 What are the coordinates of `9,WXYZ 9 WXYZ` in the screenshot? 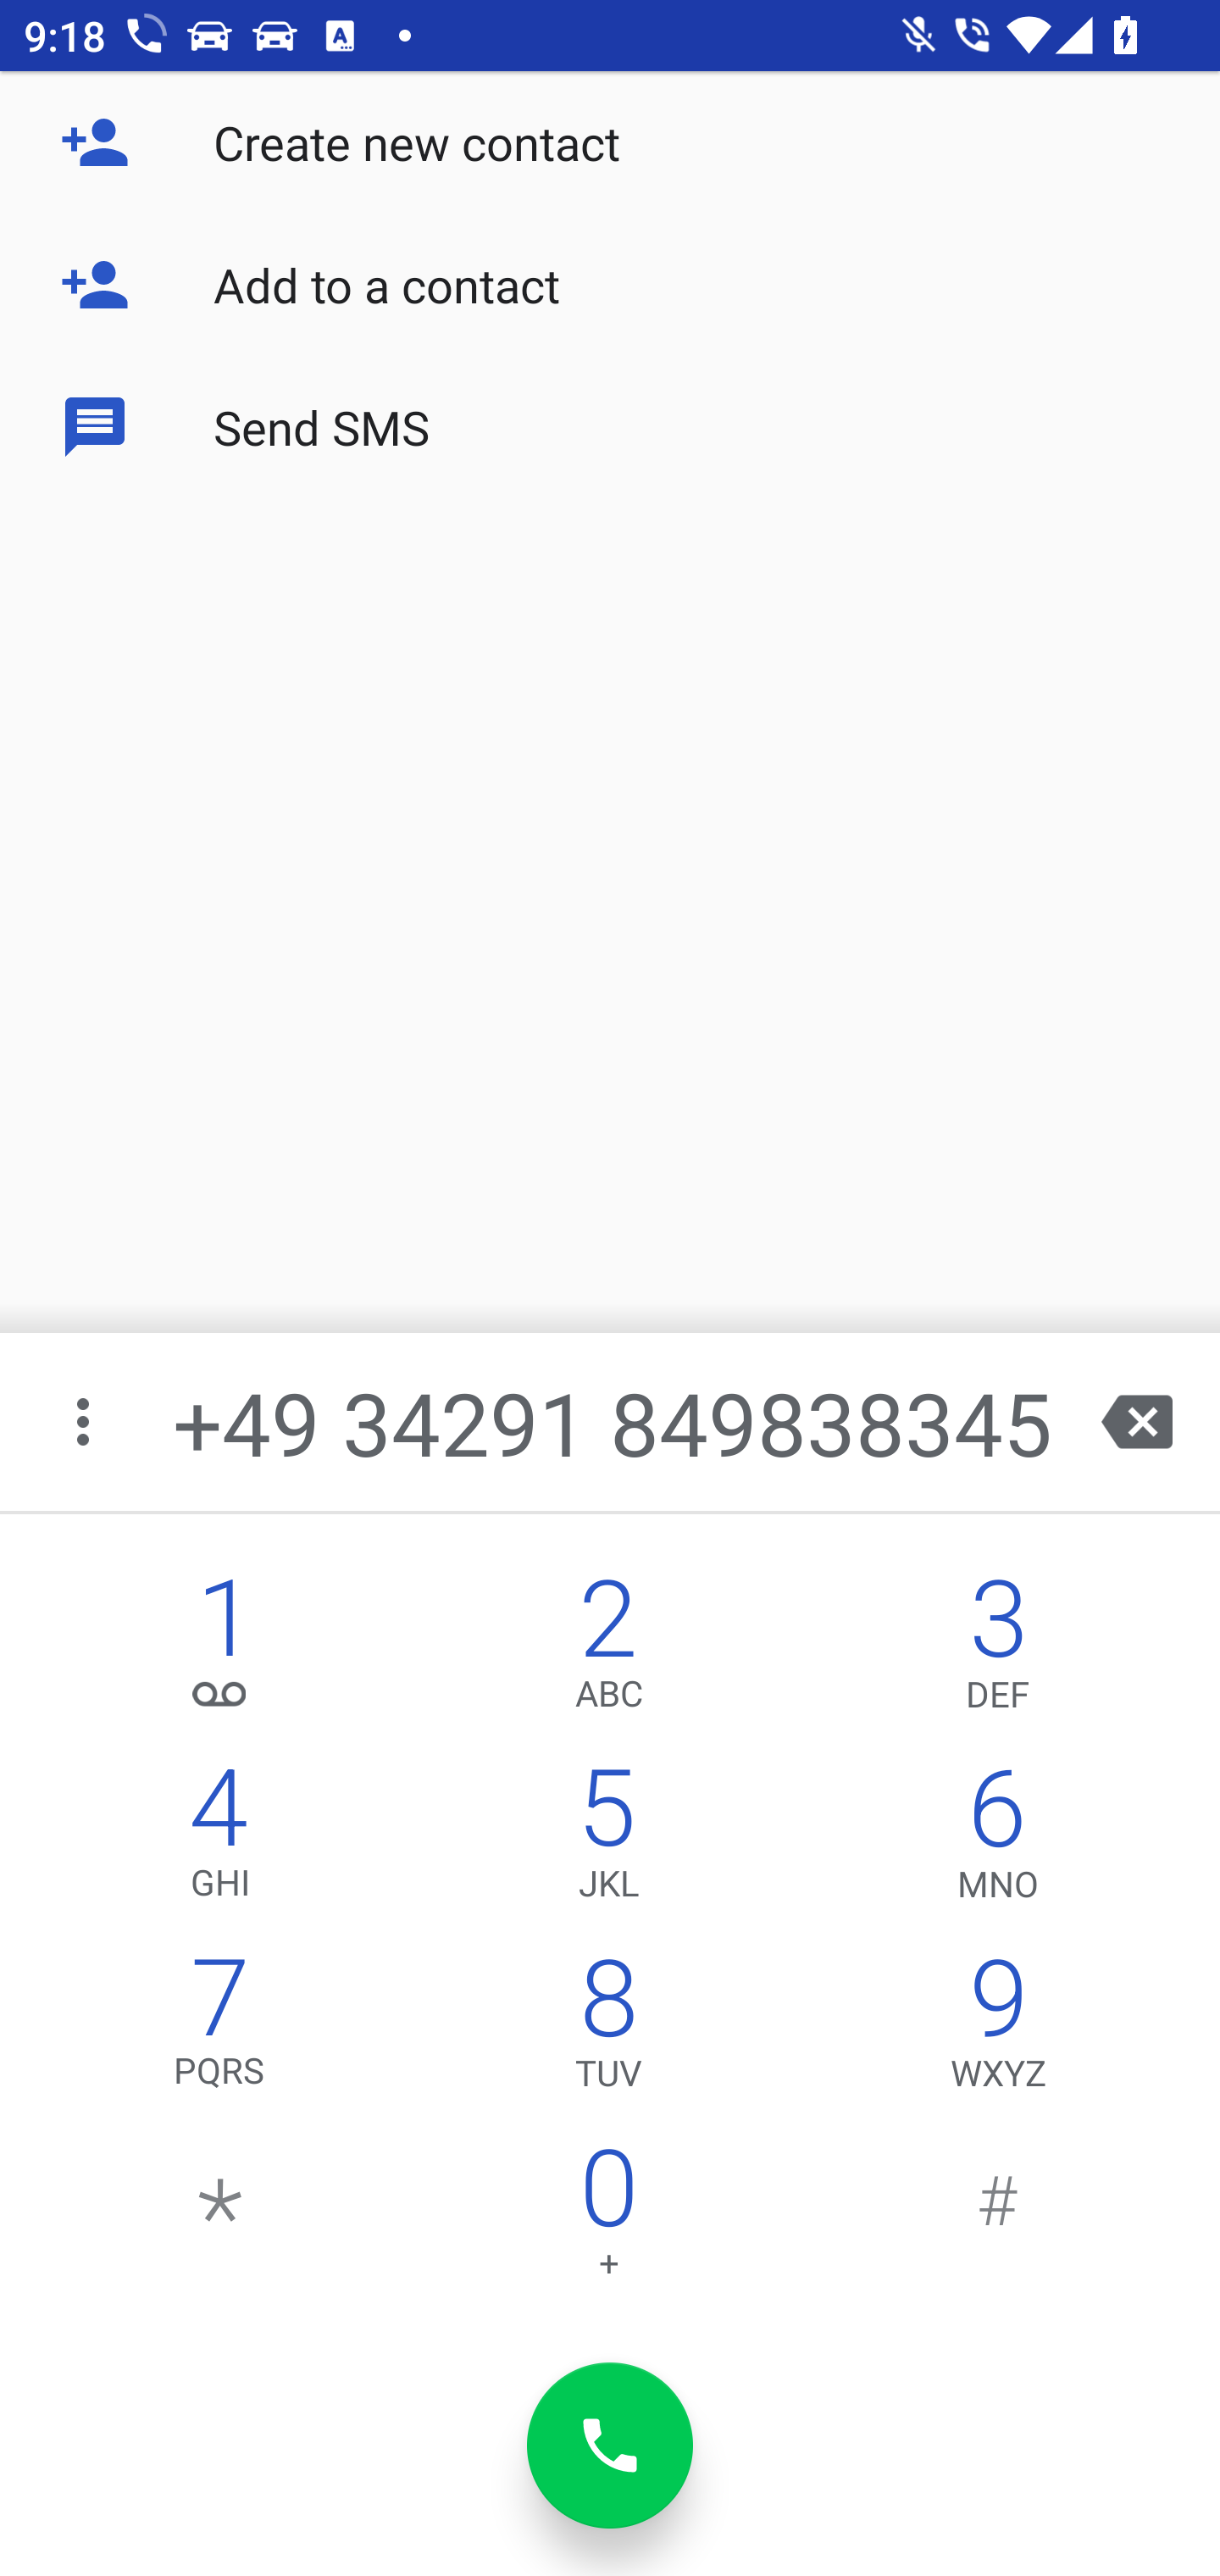 It's located at (998, 2030).